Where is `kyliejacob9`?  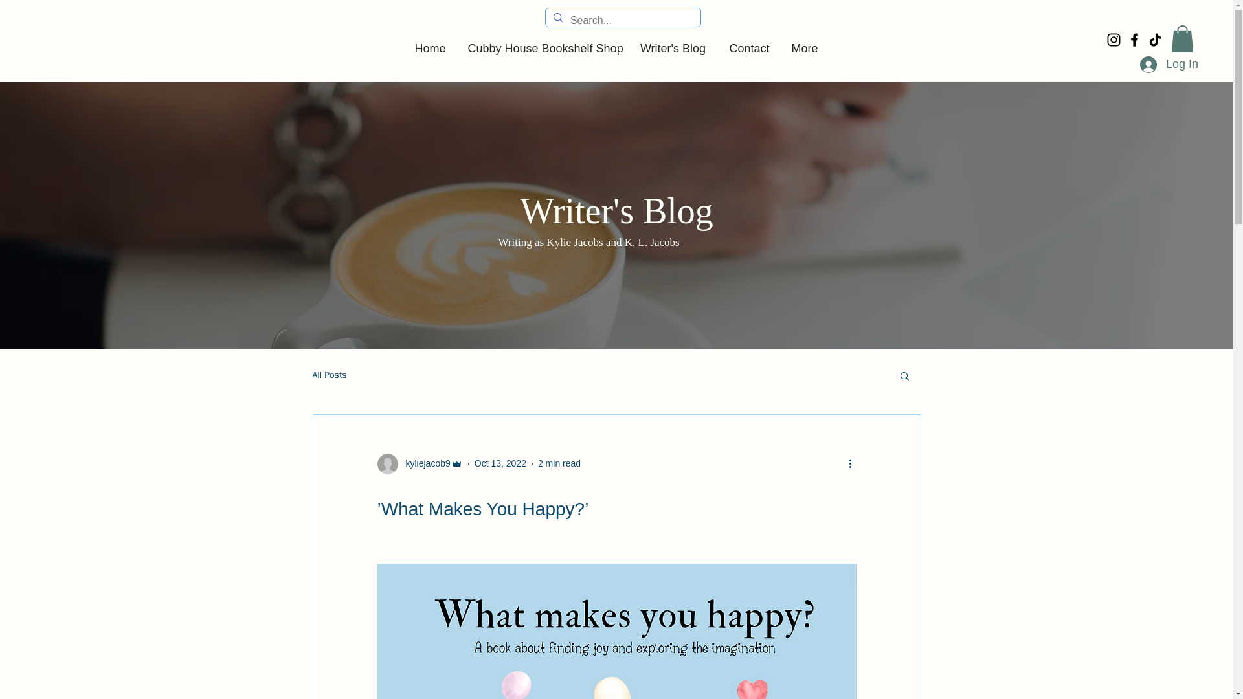 kyliejacob9 is located at coordinates (423, 463).